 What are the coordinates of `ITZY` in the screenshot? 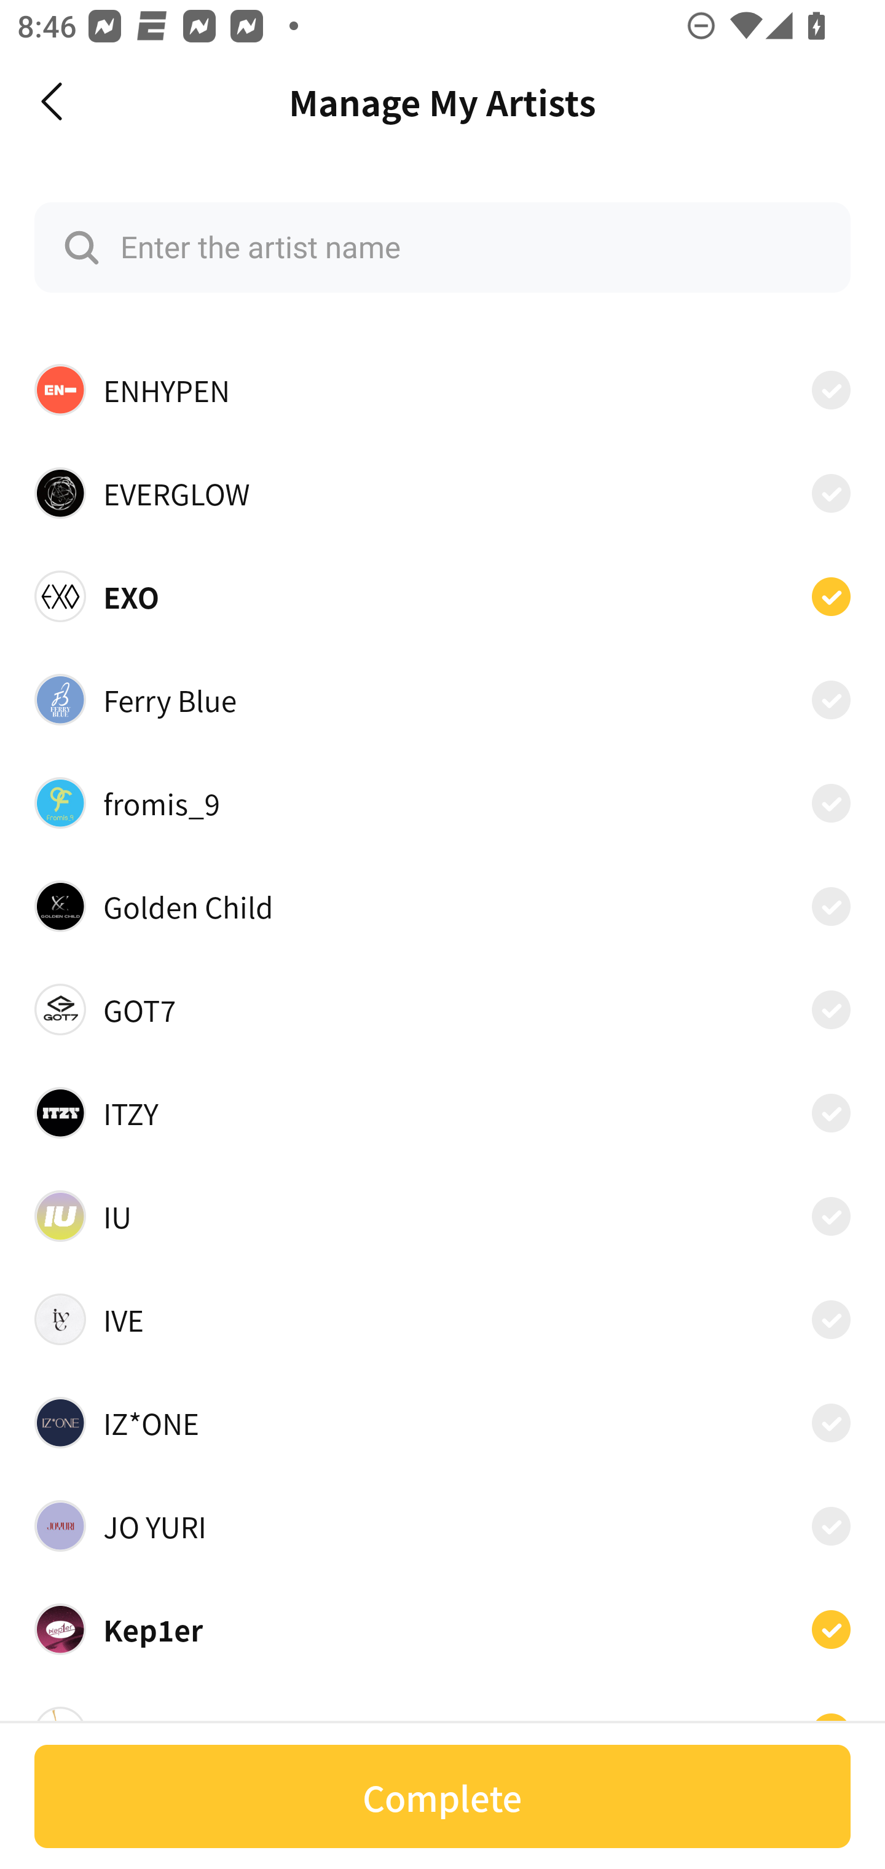 It's located at (442, 1113).